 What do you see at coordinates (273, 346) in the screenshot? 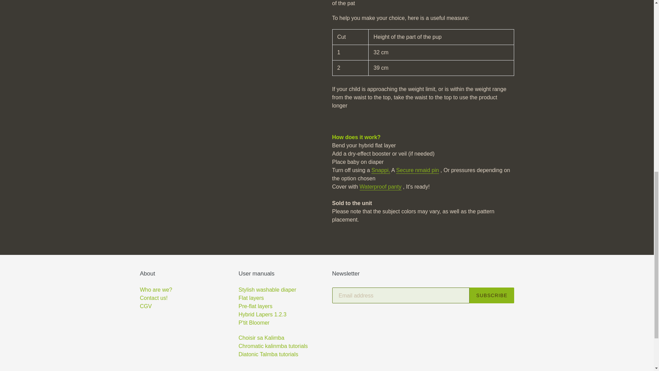
I see `TUTORIELS : la kalimba chromatique` at bounding box center [273, 346].